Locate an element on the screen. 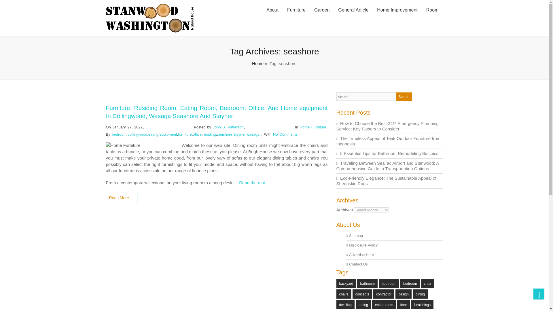  General Article is located at coordinates (353, 10).